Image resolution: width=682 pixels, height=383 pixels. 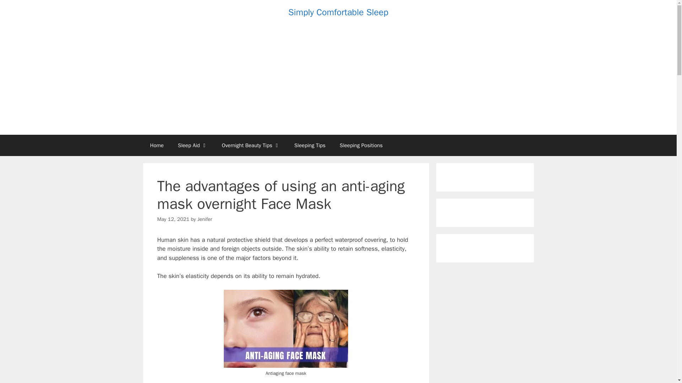 I want to click on Home, so click(x=156, y=145).